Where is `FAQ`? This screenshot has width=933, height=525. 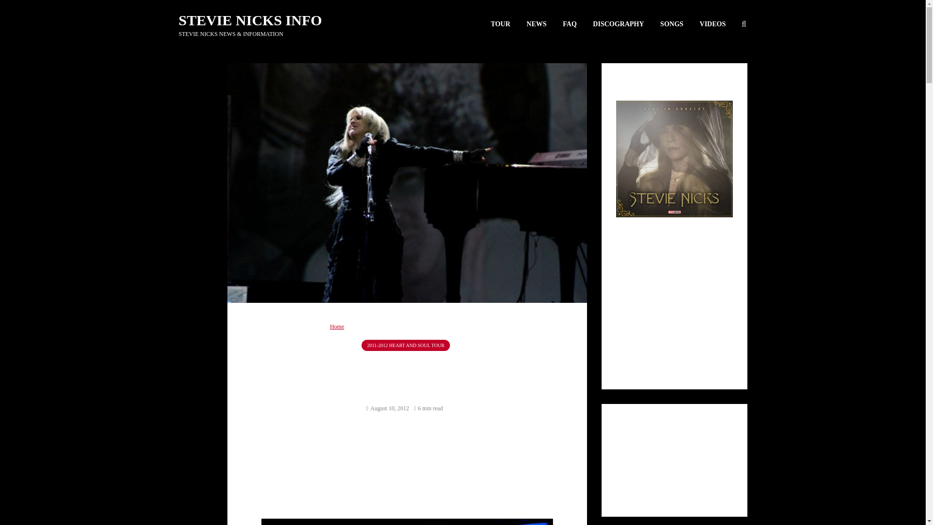
FAQ is located at coordinates (570, 24).